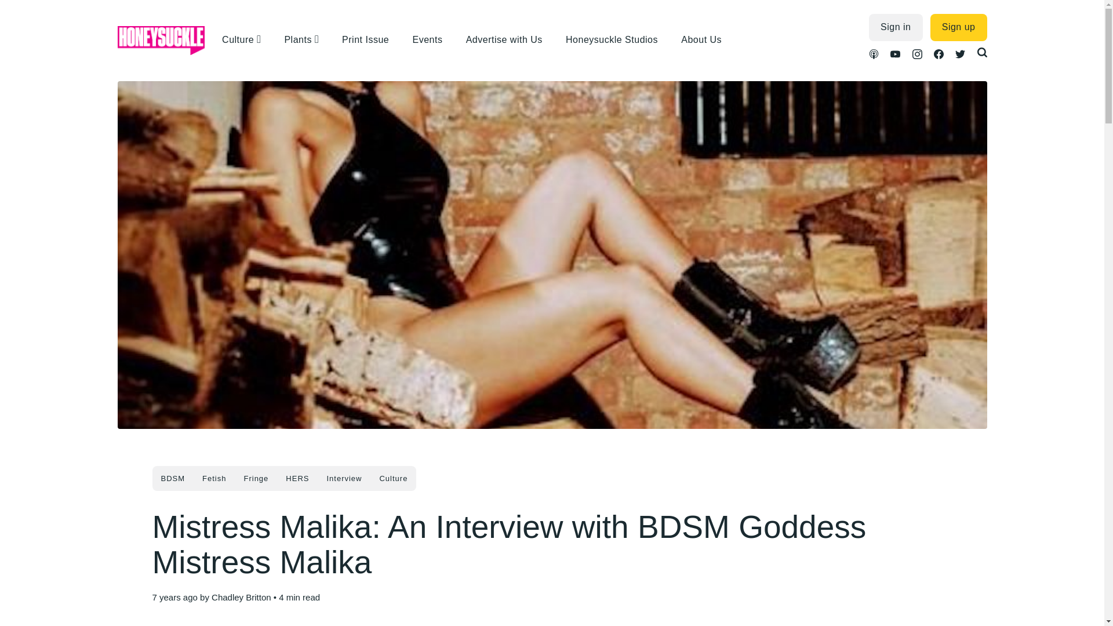 The width and height of the screenshot is (1113, 626). Describe the element at coordinates (432, 40) in the screenshot. I see `Events` at that location.